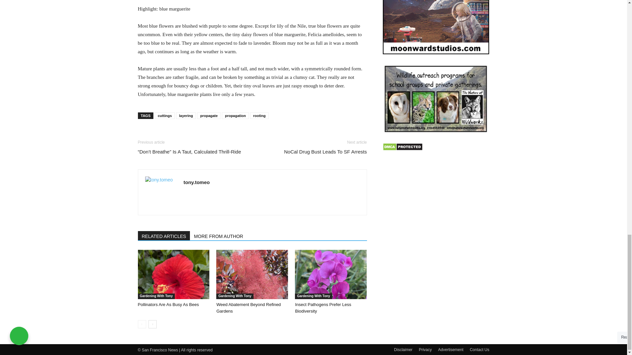  Describe the element at coordinates (168, 304) in the screenshot. I see `Pollinators Are As Busy As Bees` at that location.